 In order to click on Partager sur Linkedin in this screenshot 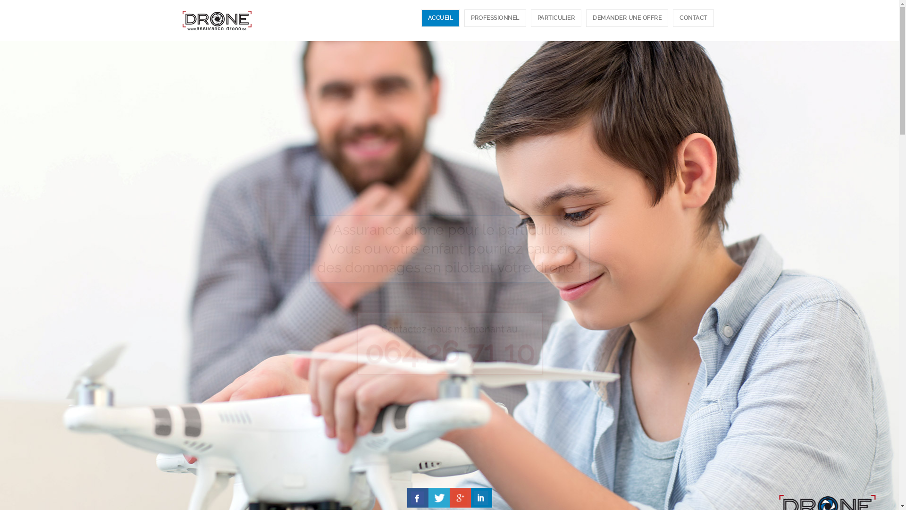, I will do `click(481, 498)`.